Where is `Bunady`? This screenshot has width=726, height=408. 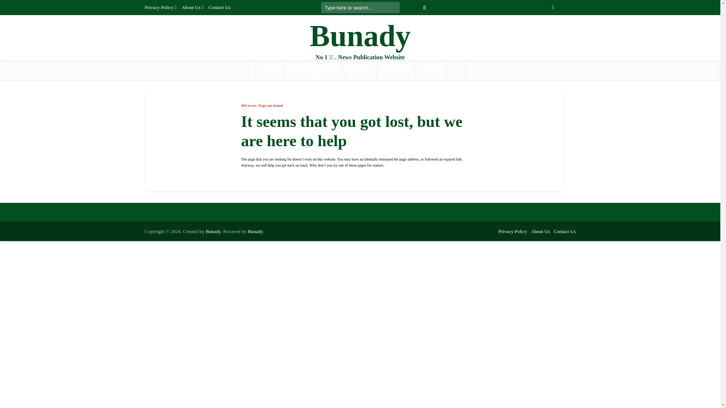 Bunady is located at coordinates (255, 231).